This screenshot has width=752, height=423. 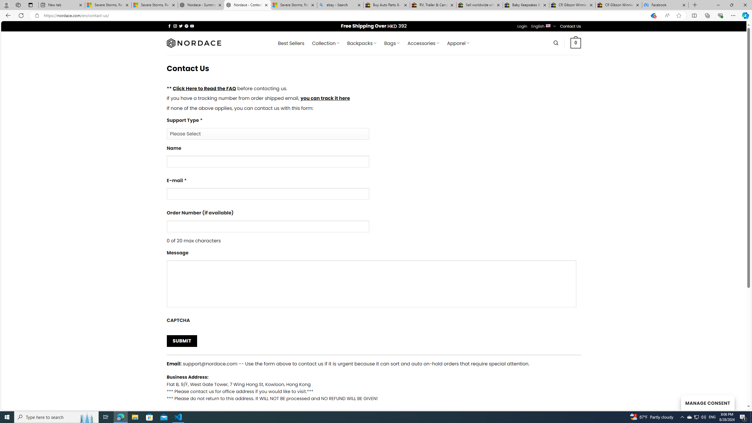 I want to click on Order Number (if available)0 of 20 max characters, so click(x=374, y=227).